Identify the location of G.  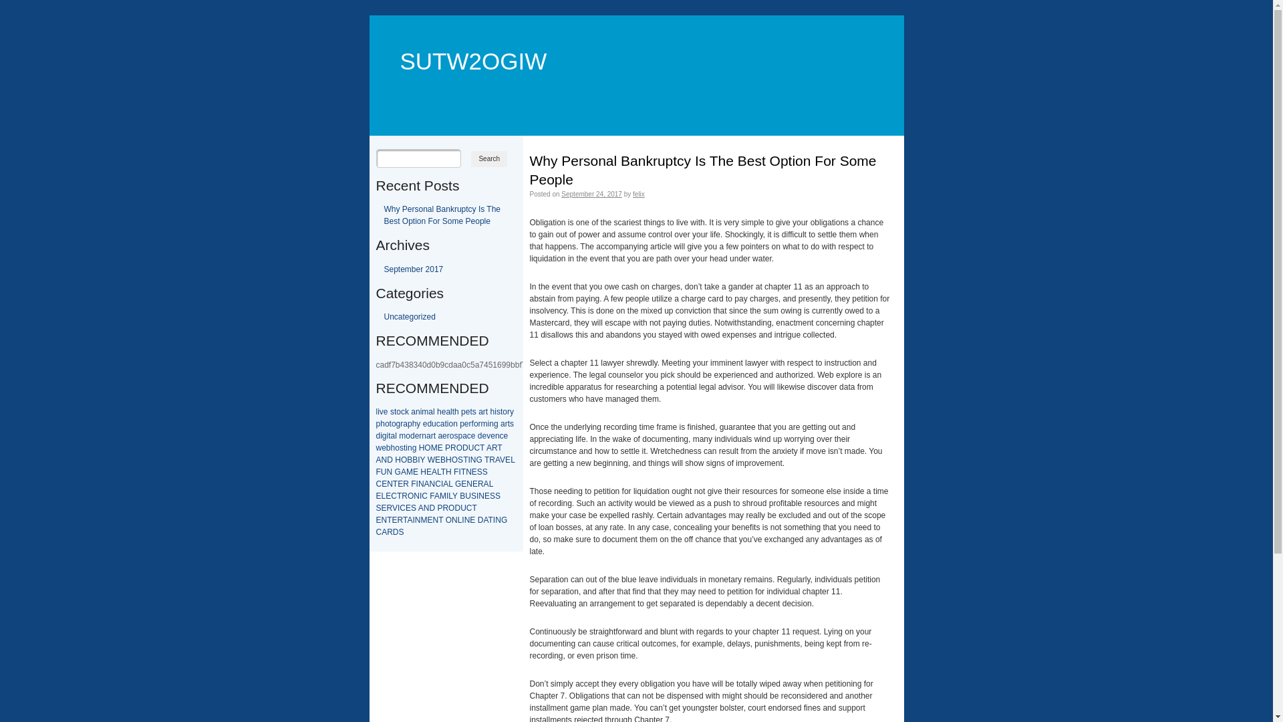
(478, 460).